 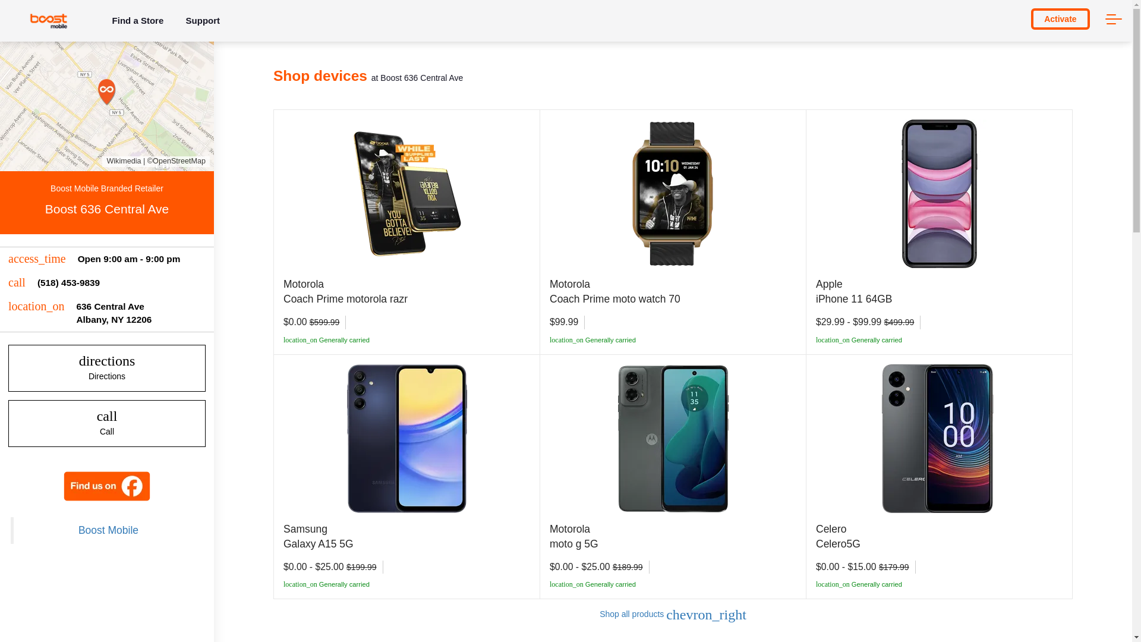 I want to click on Celero5G at Boost 636 Central Ave, so click(x=106, y=423).